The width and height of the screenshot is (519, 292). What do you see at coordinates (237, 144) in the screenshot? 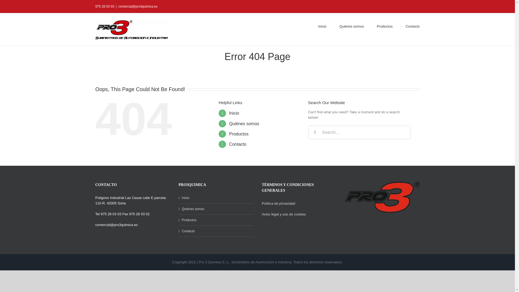
I see `Contacto` at bounding box center [237, 144].